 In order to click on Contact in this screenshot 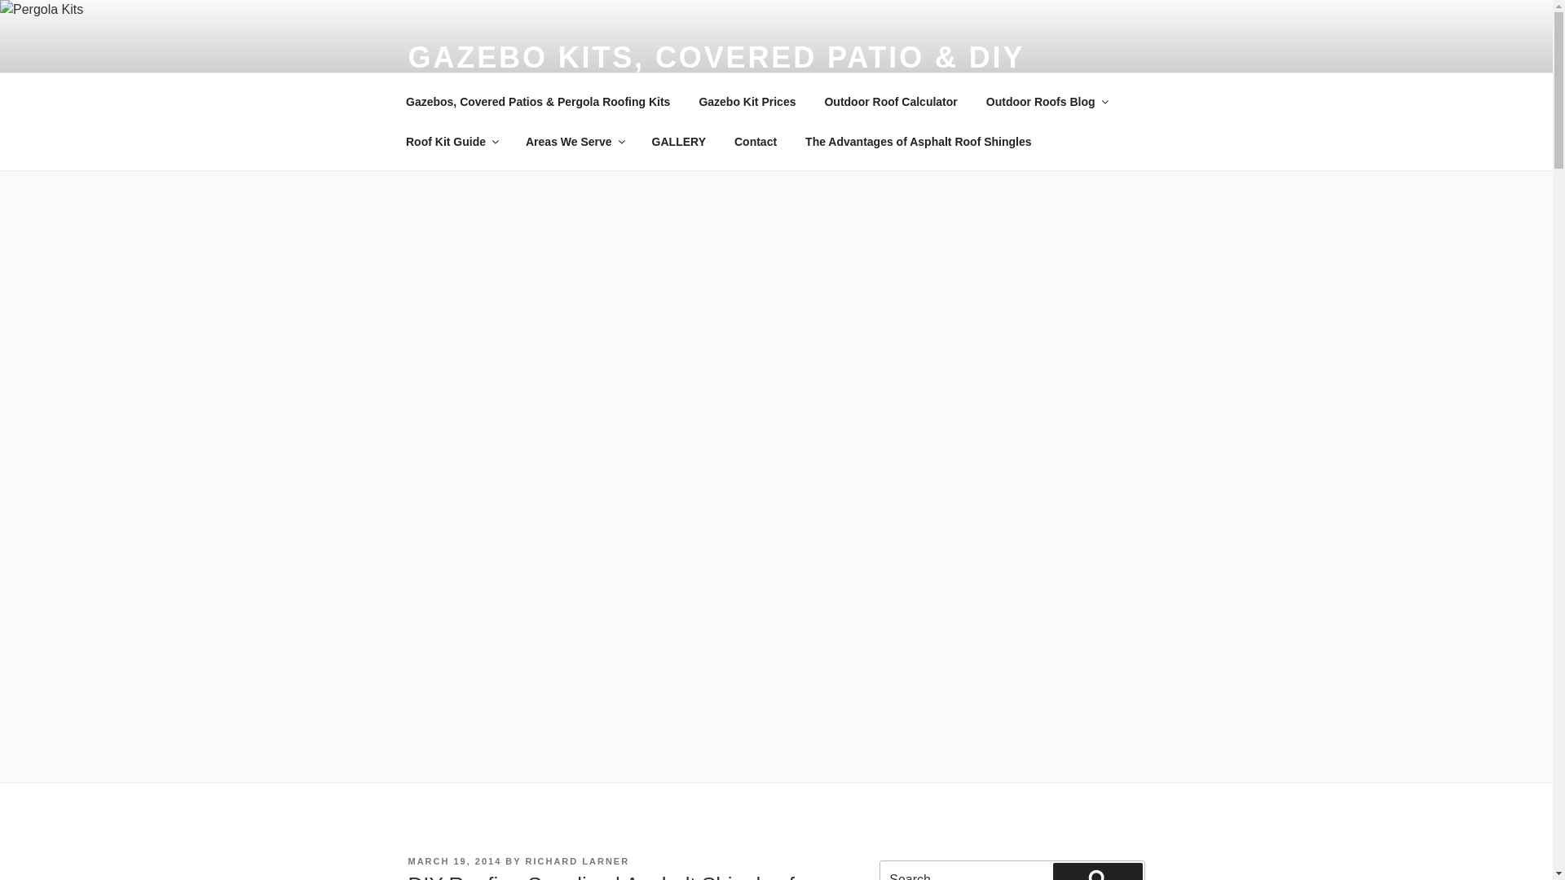, I will do `click(755, 142)`.